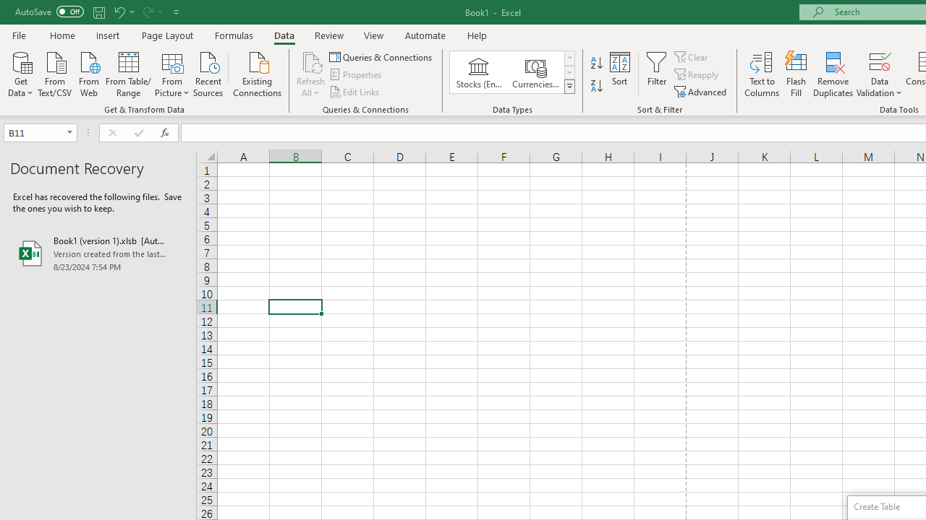 The height and width of the screenshot is (520, 926). Describe the element at coordinates (697, 75) in the screenshot. I see `Reapply` at that location.